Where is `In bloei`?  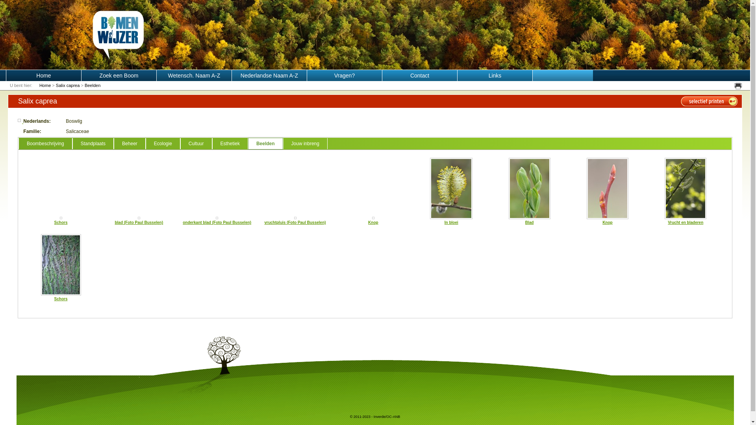
In bloei is located at coordinates (451, 223).